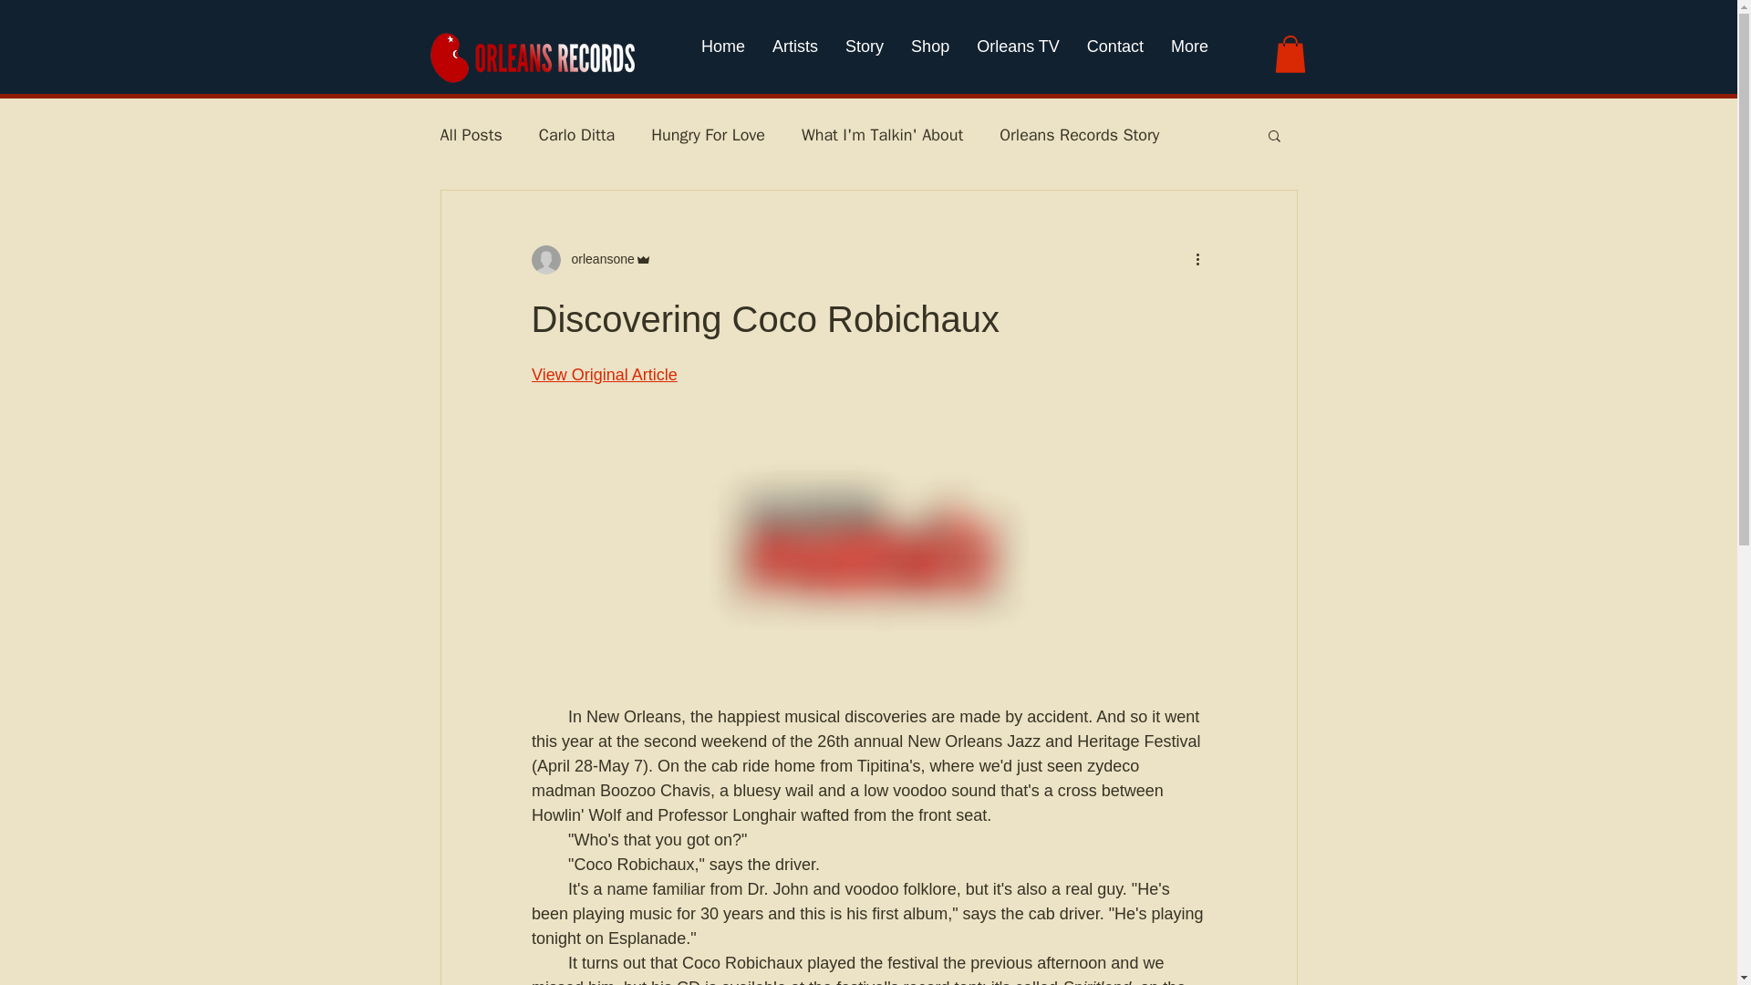 This screenshot has height=985, width=1751. What do you see at coordinates (708, 135) in the screenshot?
I see `Hungry For Love` at bounding box center [708, 135].